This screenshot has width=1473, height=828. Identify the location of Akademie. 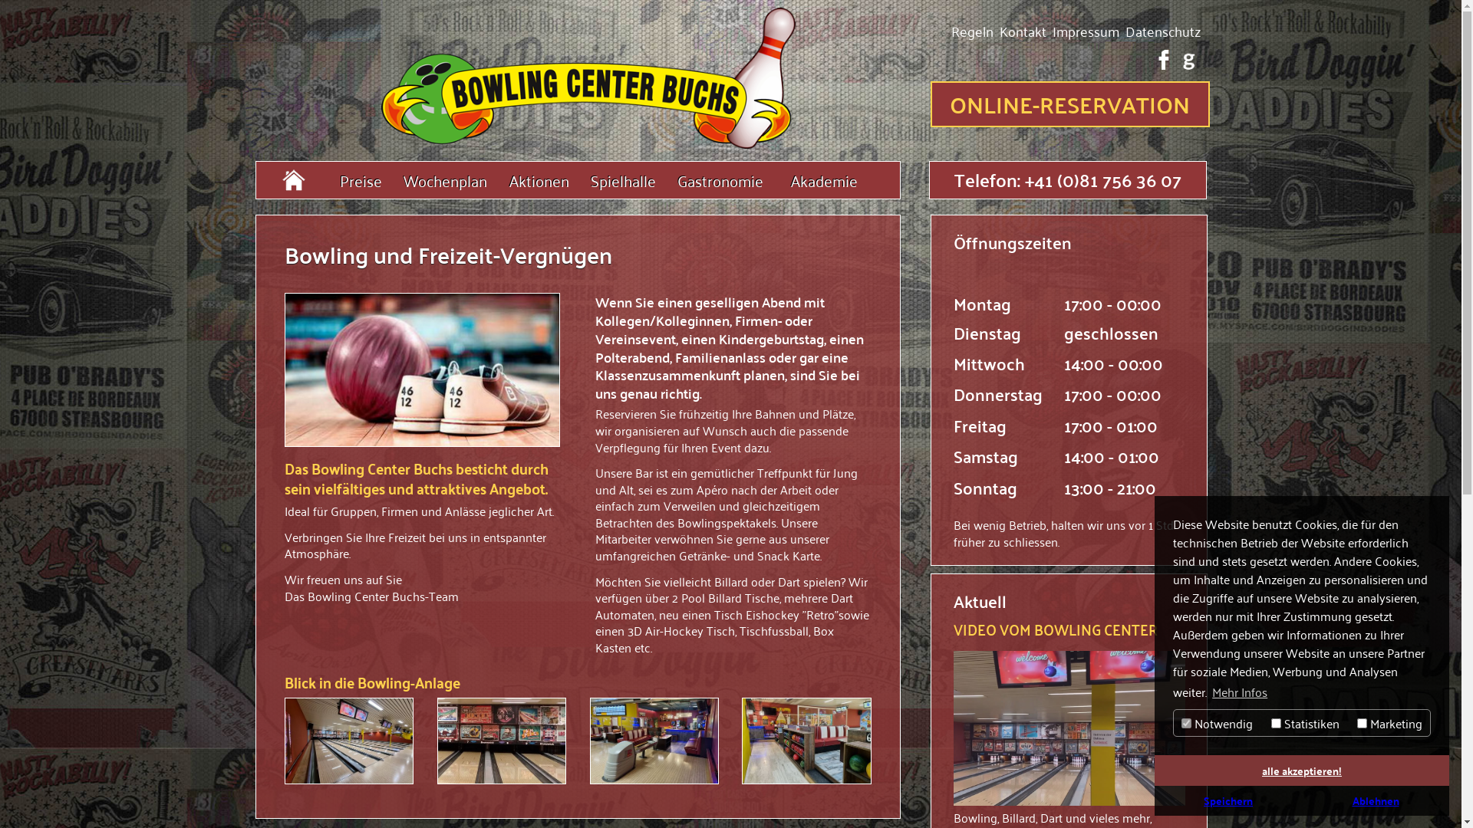
(824, 180).